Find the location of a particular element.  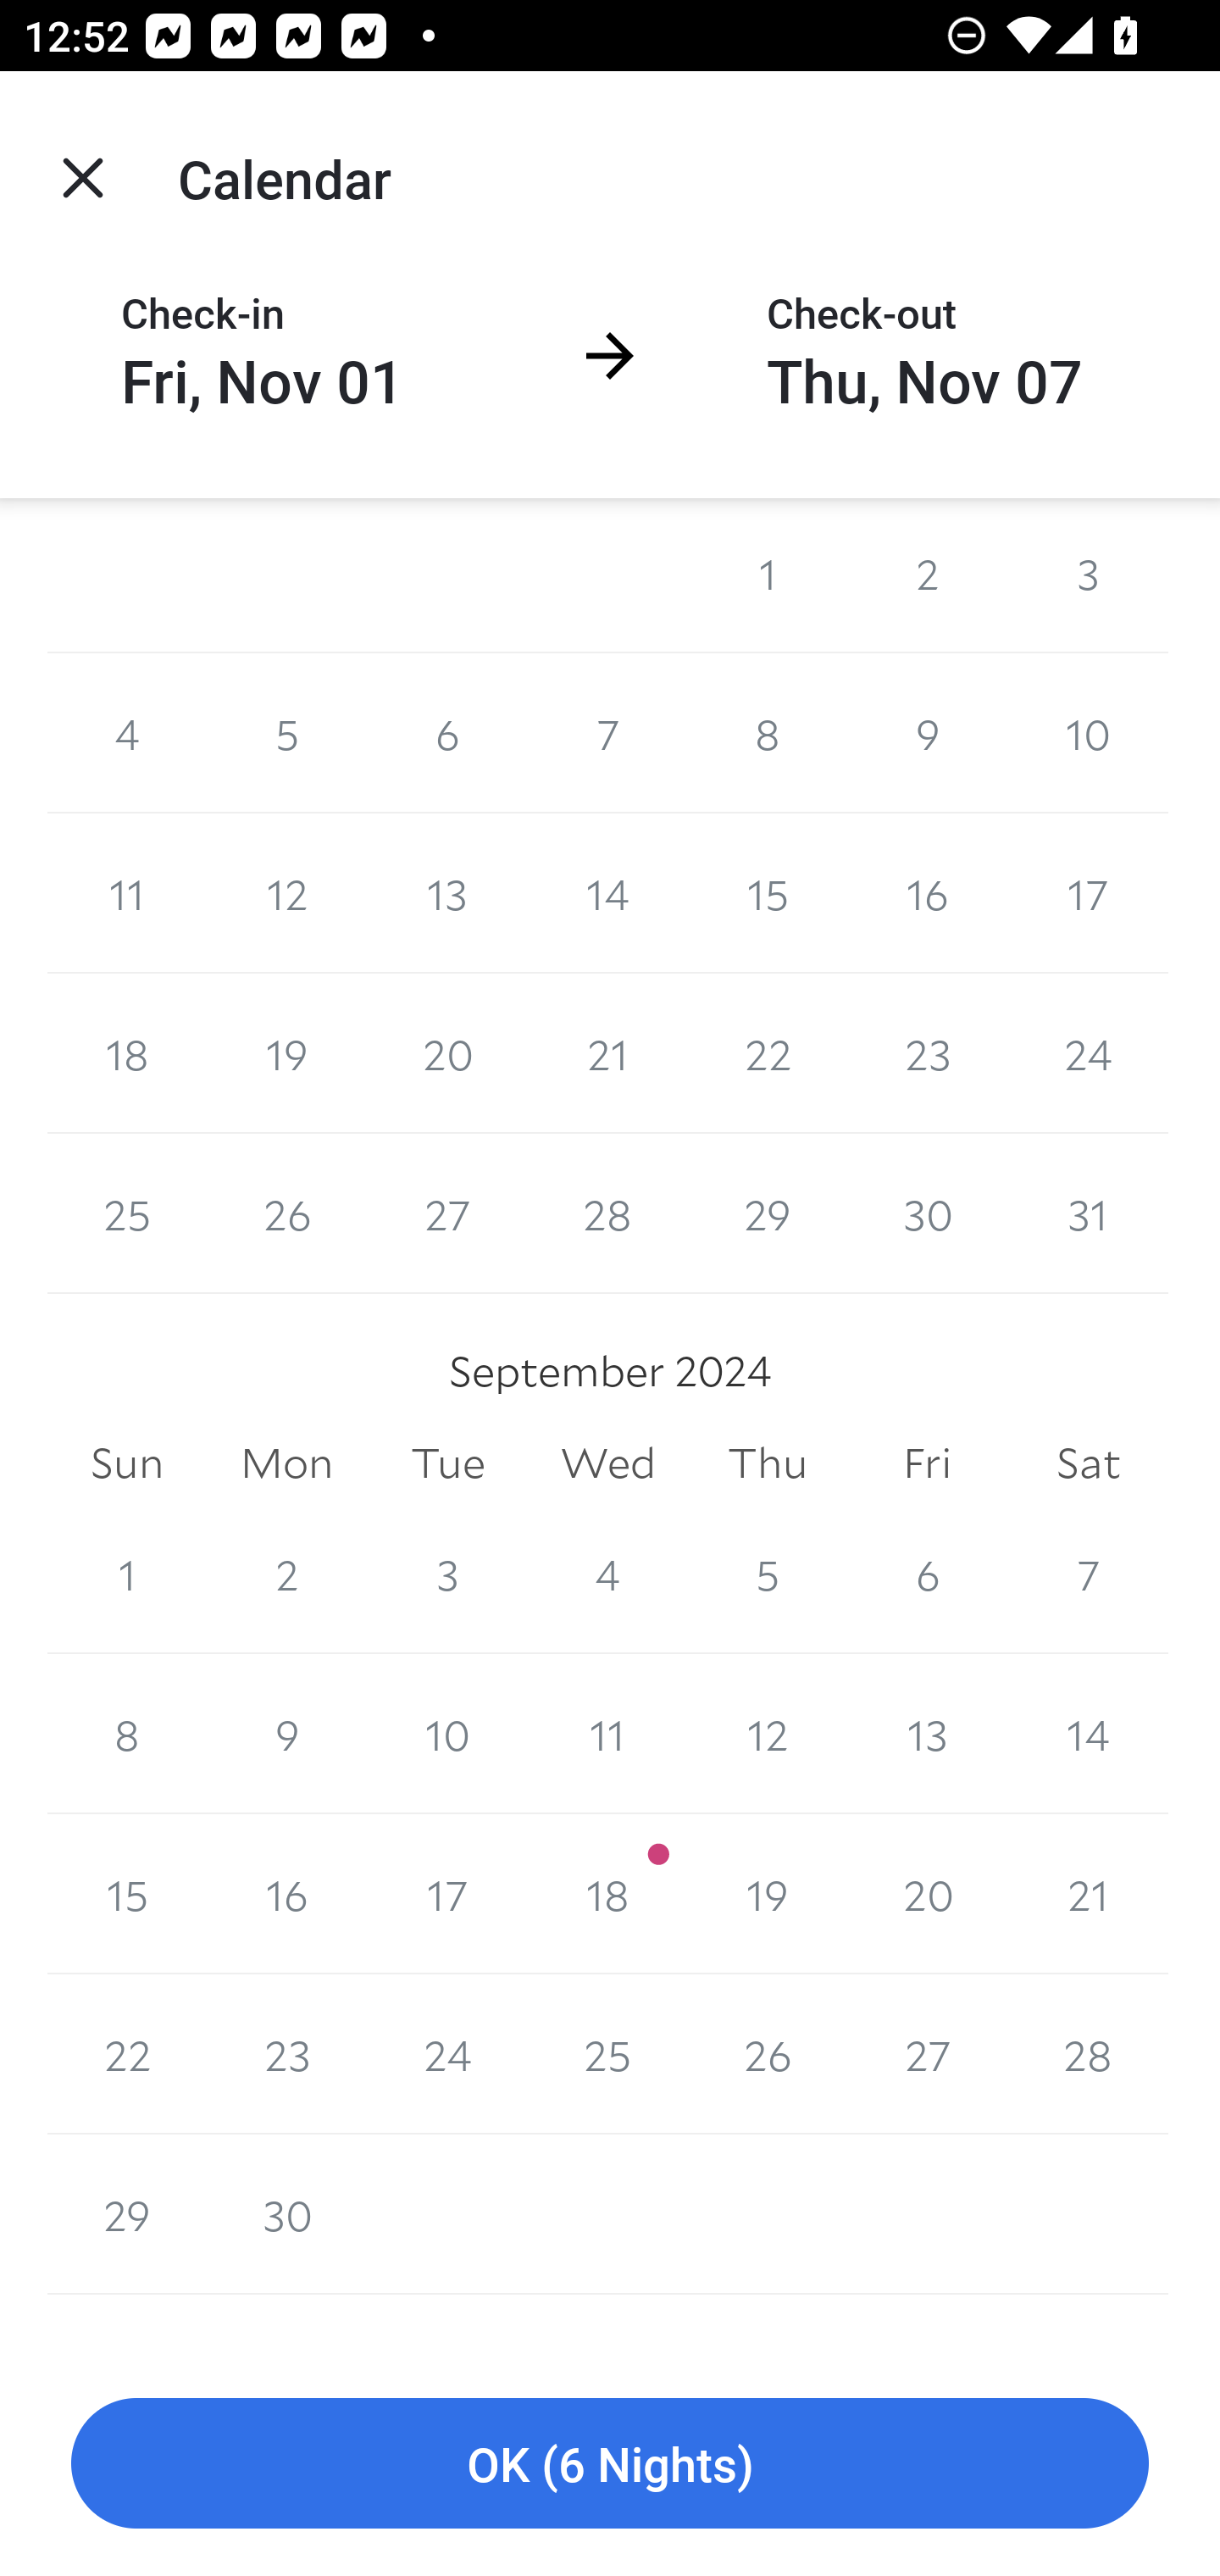

8 8 September 2024 is located at coordinates (127, 1734).